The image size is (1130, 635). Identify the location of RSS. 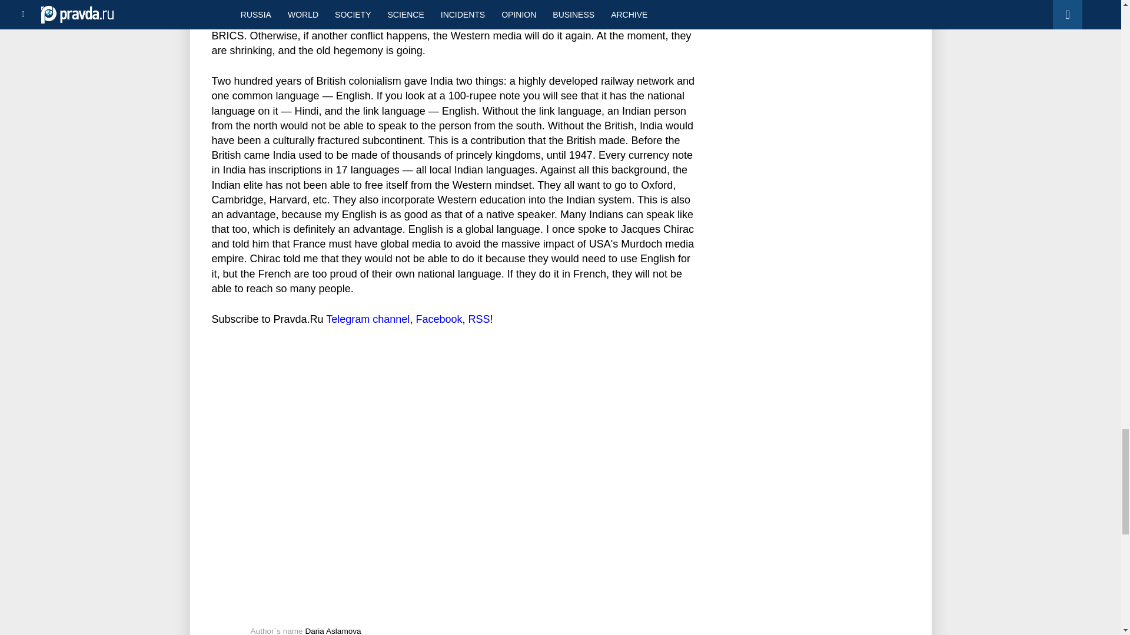
(478, 319).